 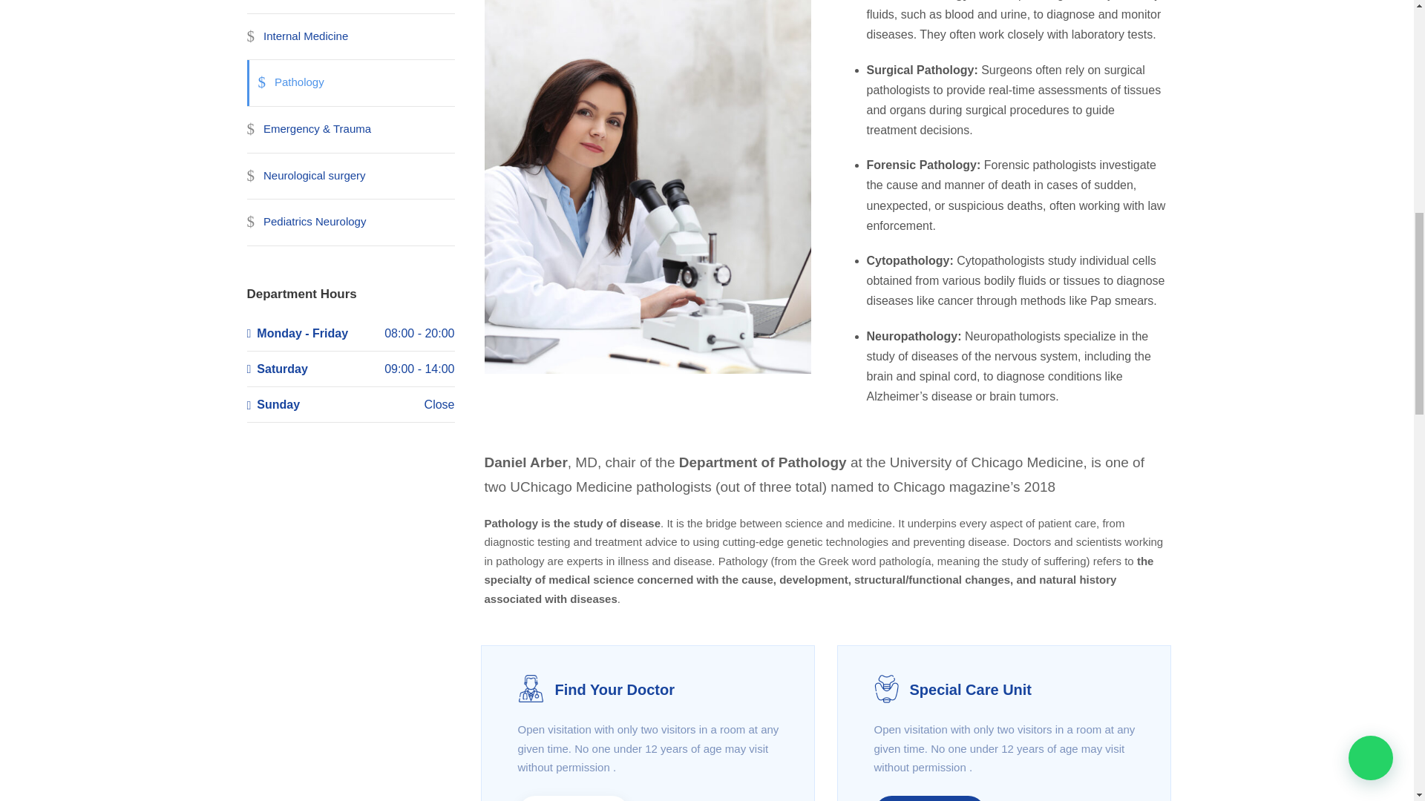 I want to click on Internal Medicine, so click(x=297, y=37).